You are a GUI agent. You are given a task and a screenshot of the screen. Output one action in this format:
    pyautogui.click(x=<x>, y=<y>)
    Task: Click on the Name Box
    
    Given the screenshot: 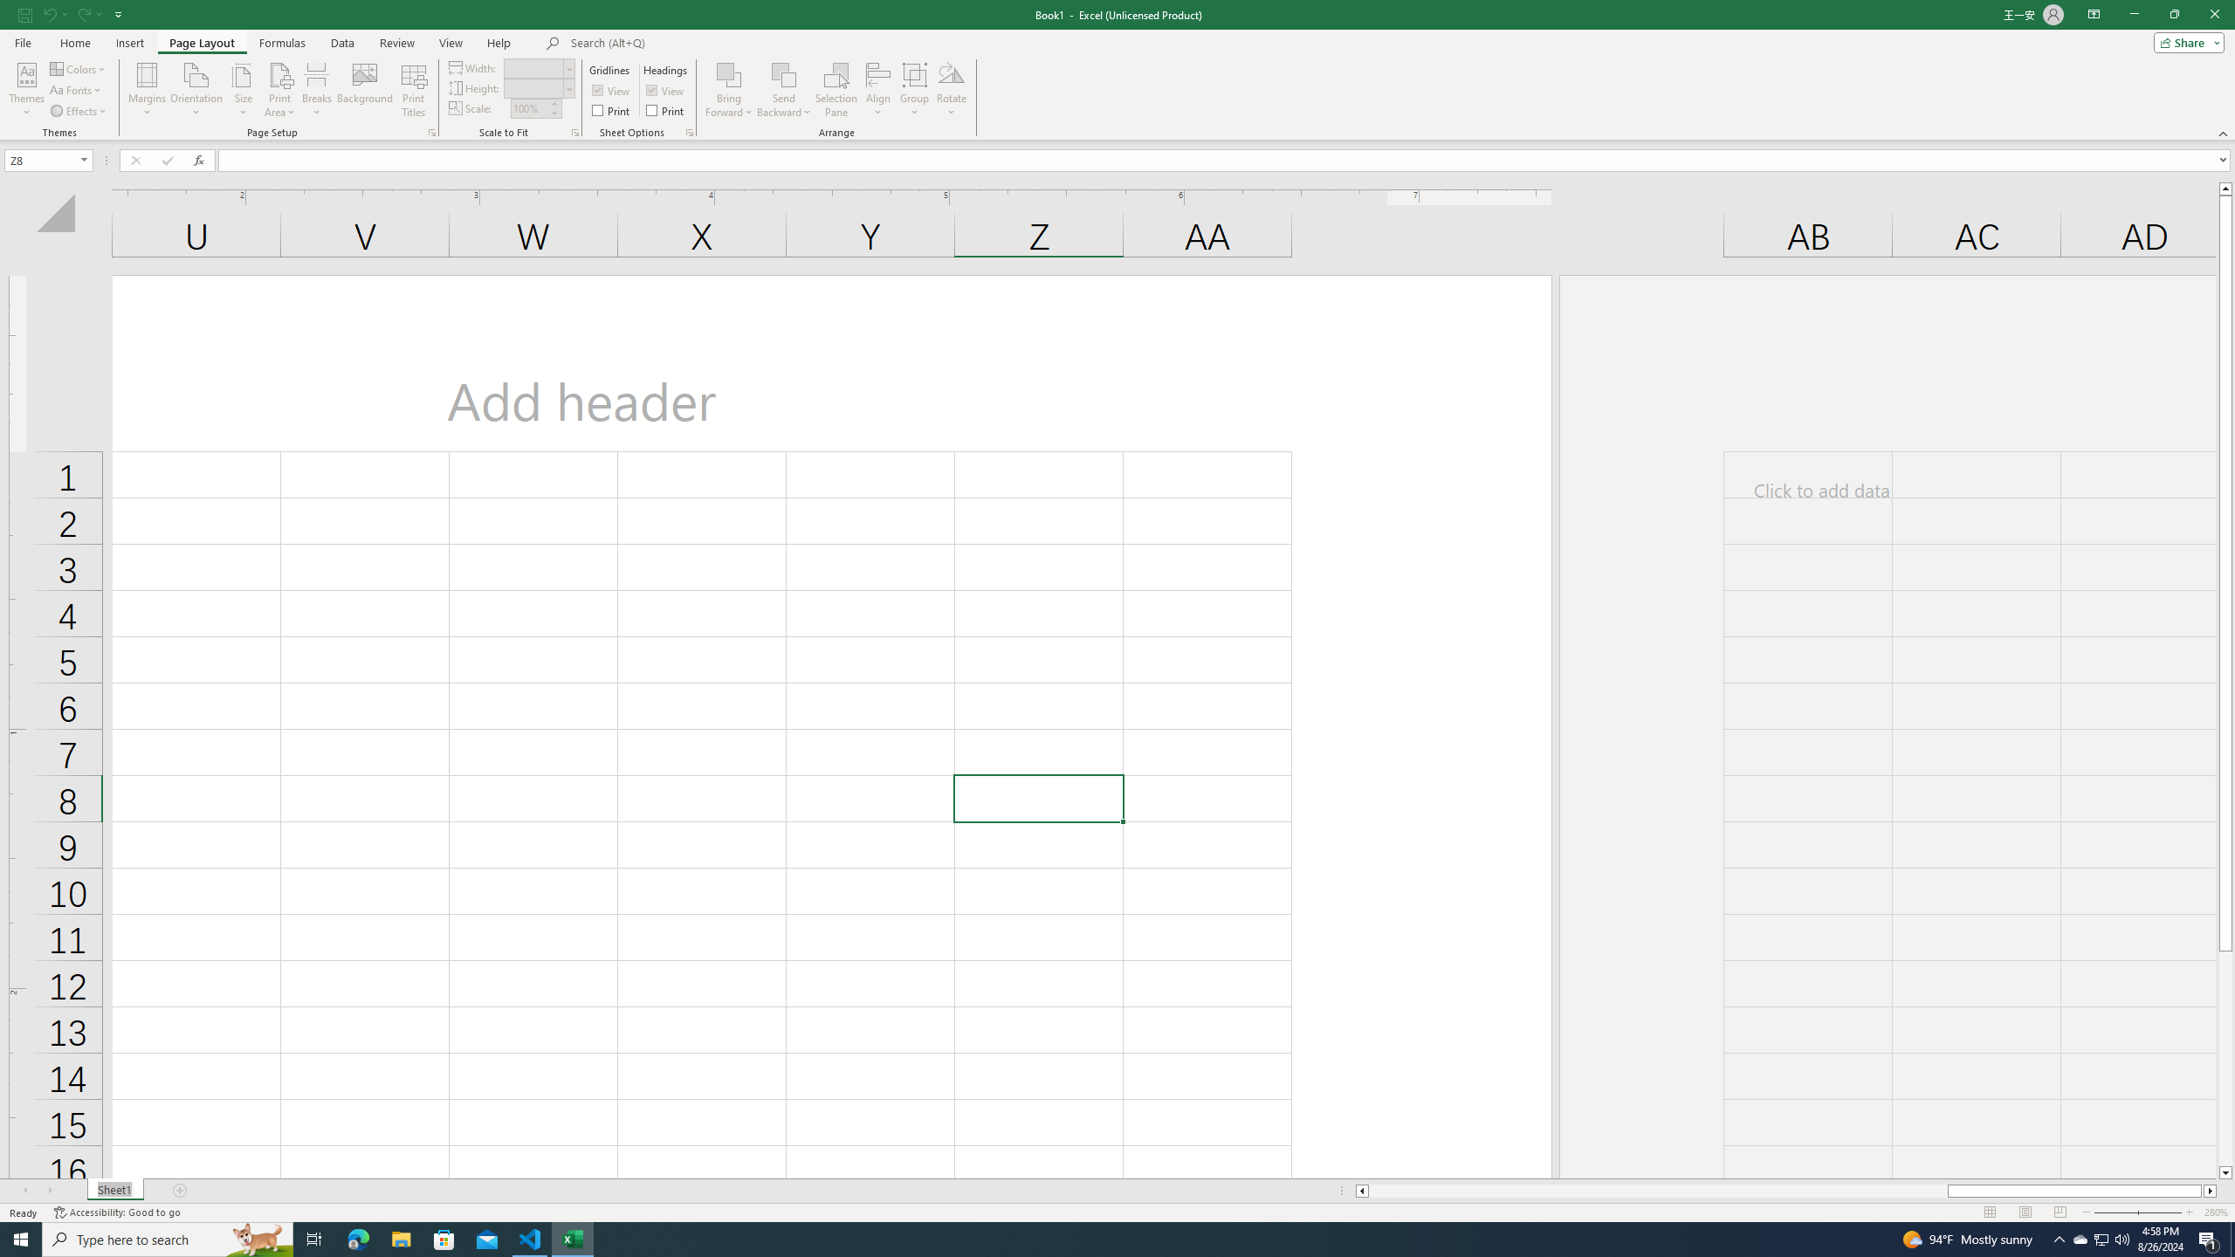 What is the action you would take?
    pyautogui.click(x=42, y=161)
    